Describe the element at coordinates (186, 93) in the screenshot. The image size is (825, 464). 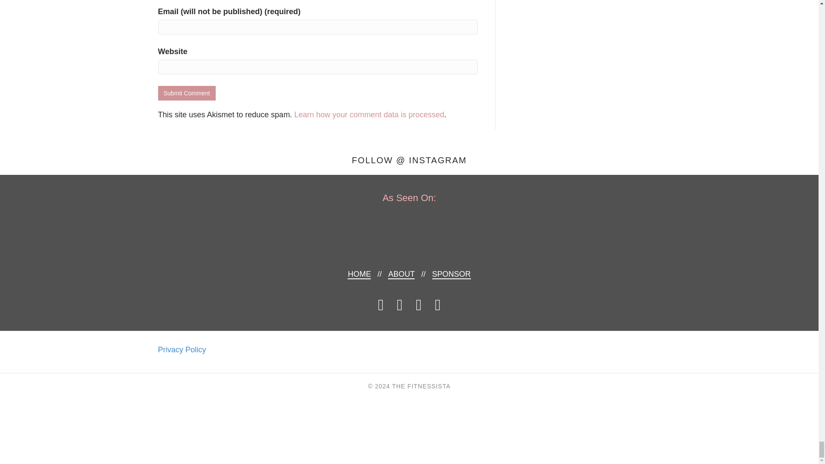
I see `Submit Comment` at that location.